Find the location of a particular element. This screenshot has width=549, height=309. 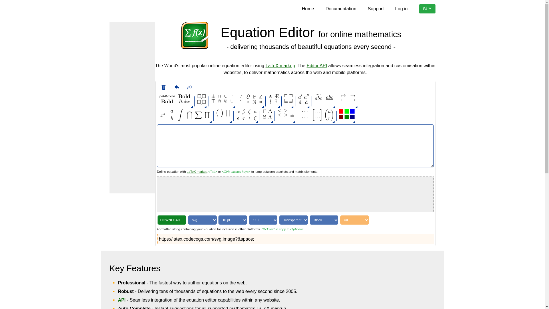

Undo is located at coordinates (176, 87).